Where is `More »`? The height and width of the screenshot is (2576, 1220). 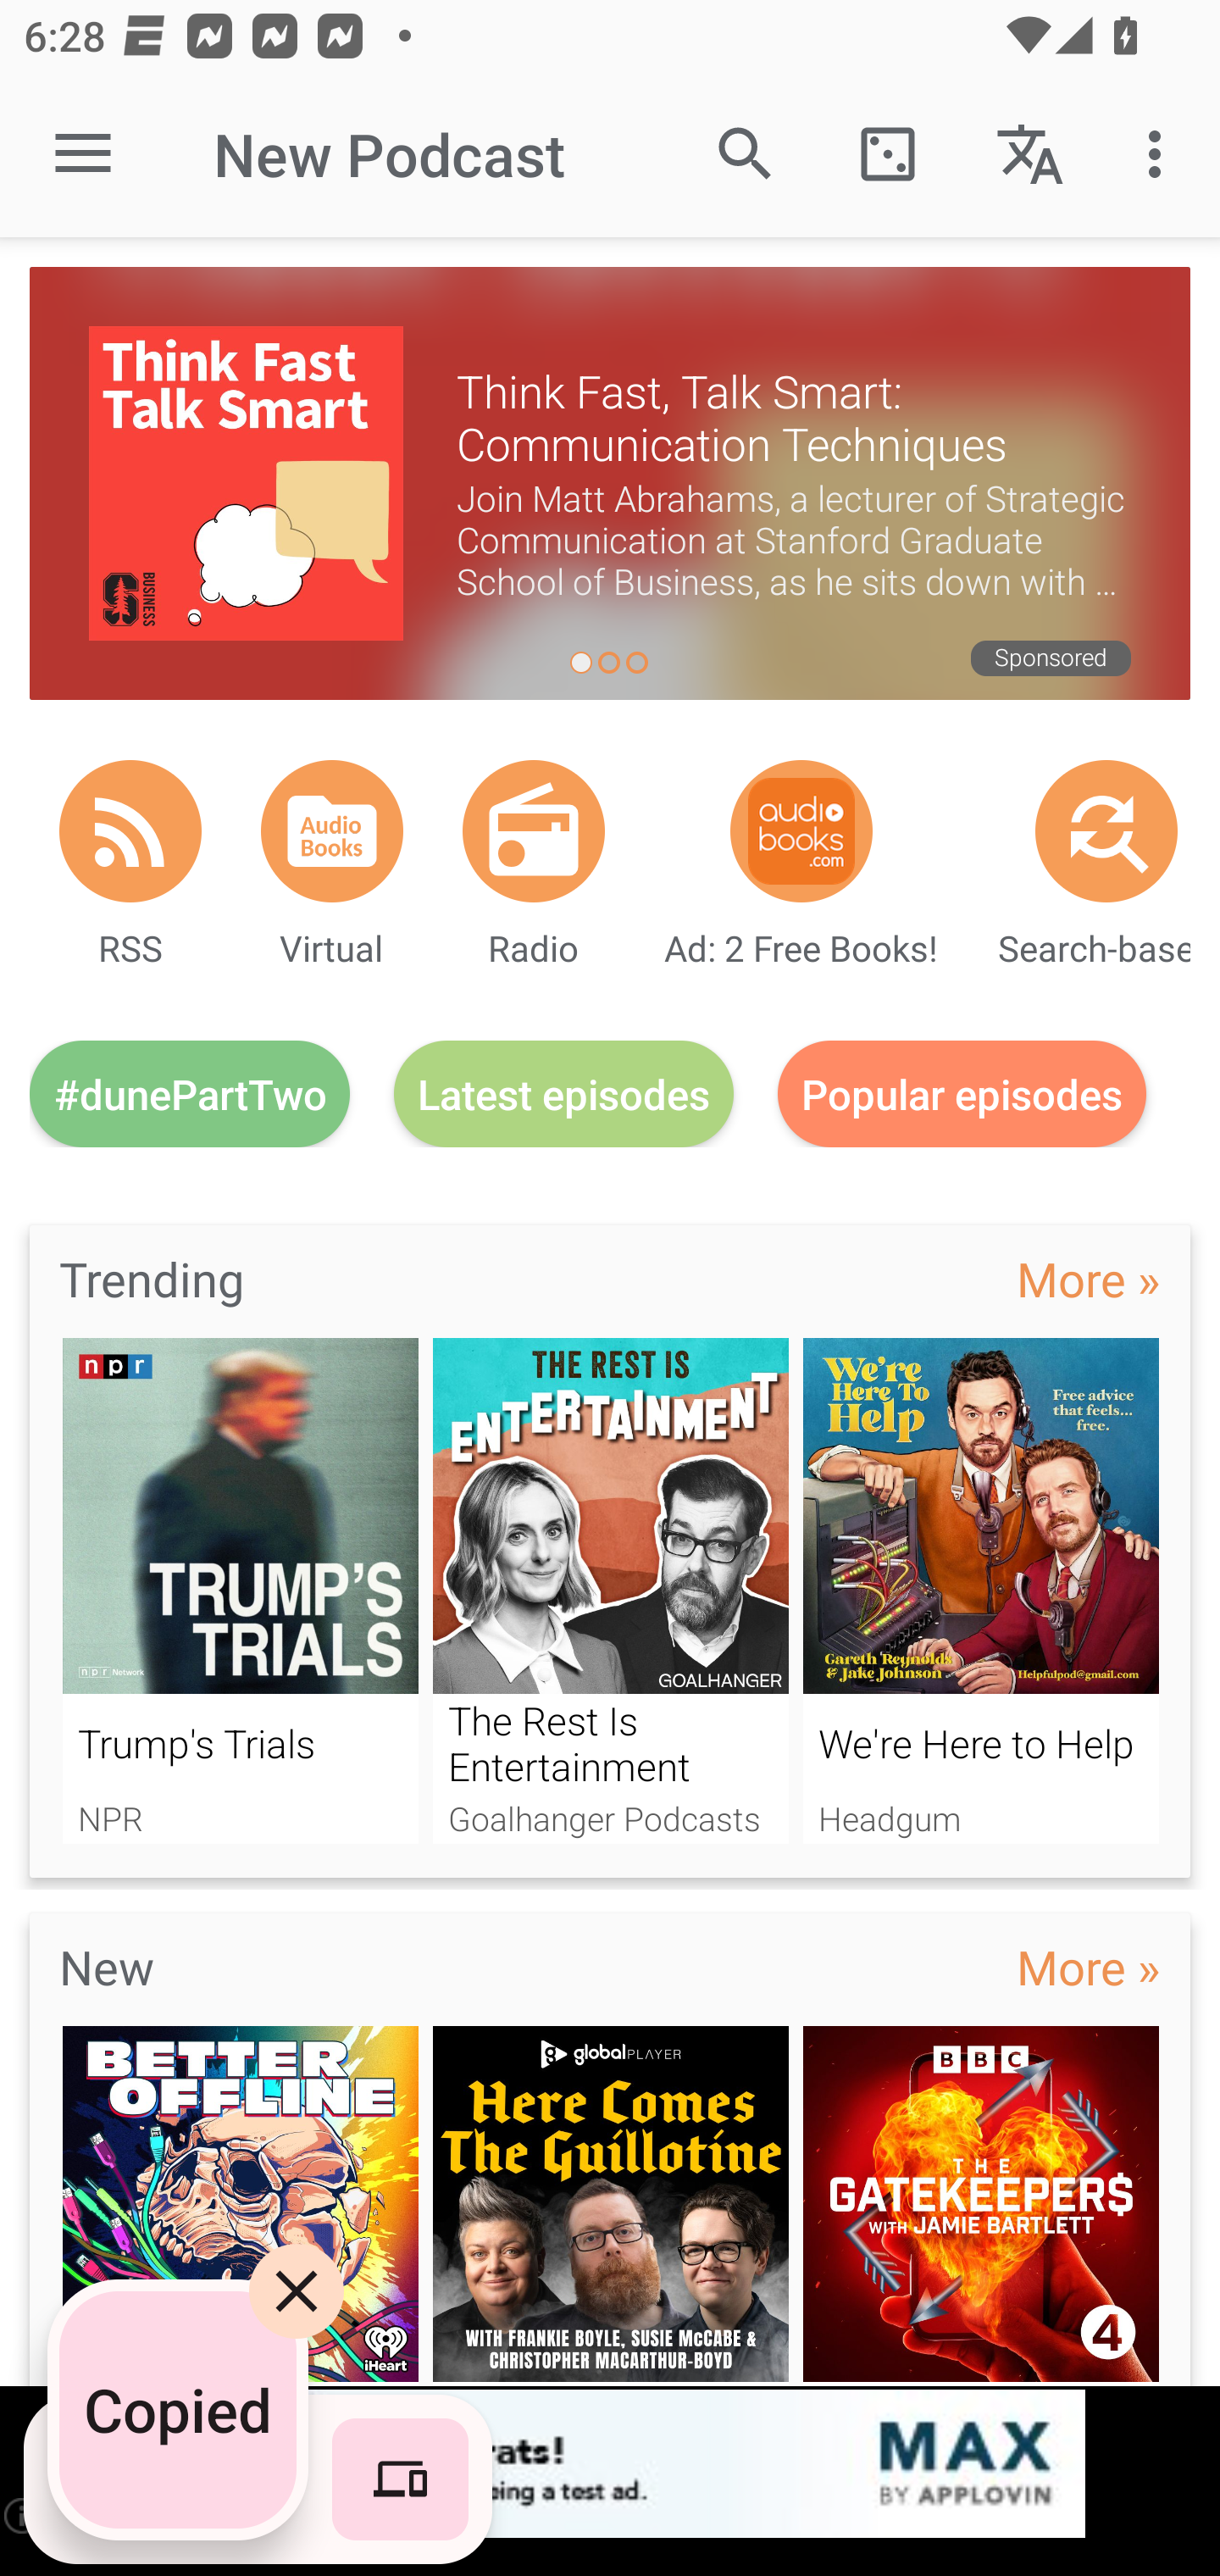 More » is located at coordinates (1088, 1967).